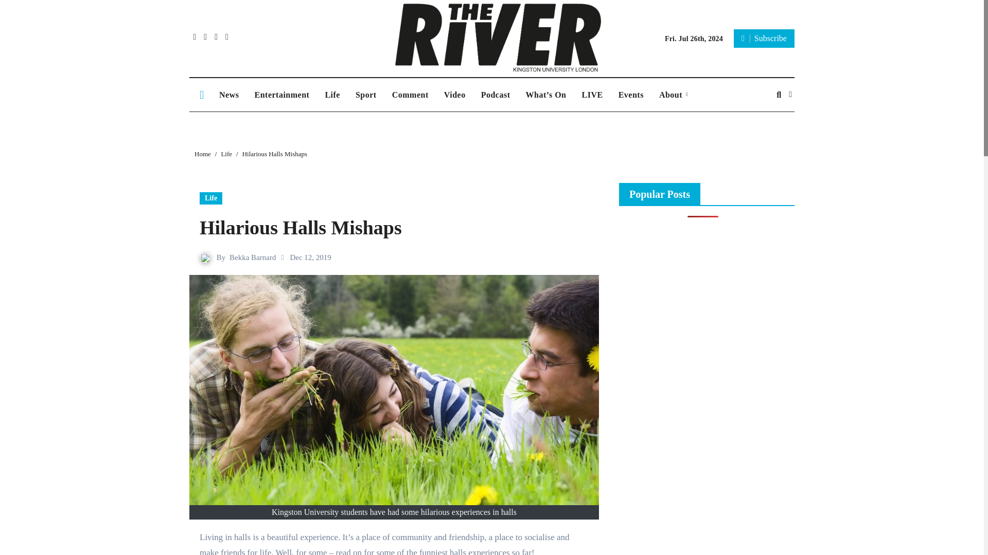 This screenshot has height=555, width=988. Describe the element at coordinates (228, 95) in the screenshot. I see `News` at that location.